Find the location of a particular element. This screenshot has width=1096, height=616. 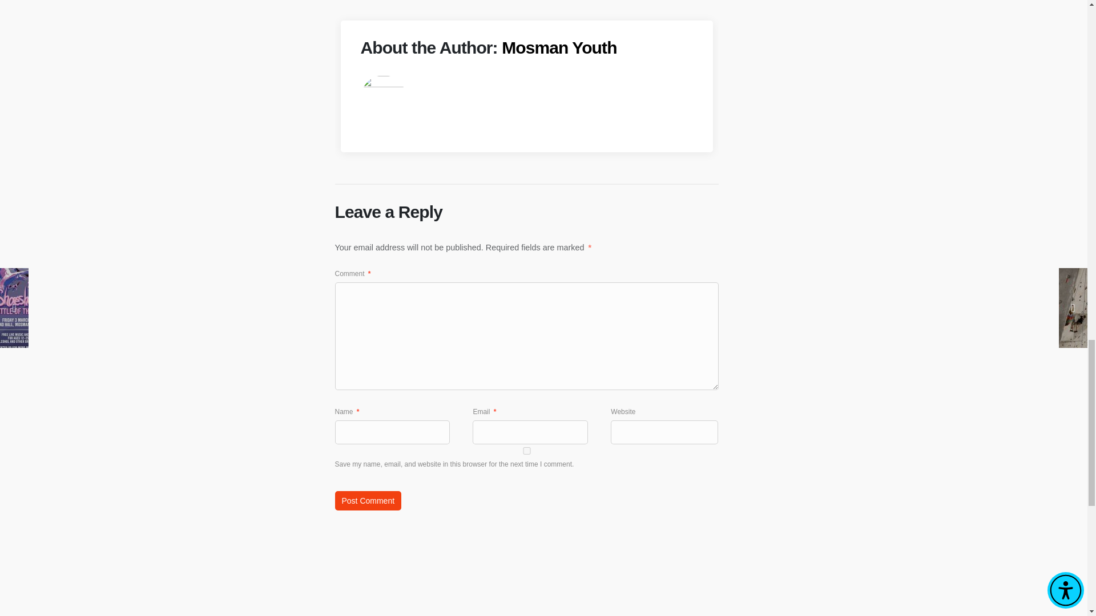

Posts by Mosman Youth is located at coordinates (559, 47).